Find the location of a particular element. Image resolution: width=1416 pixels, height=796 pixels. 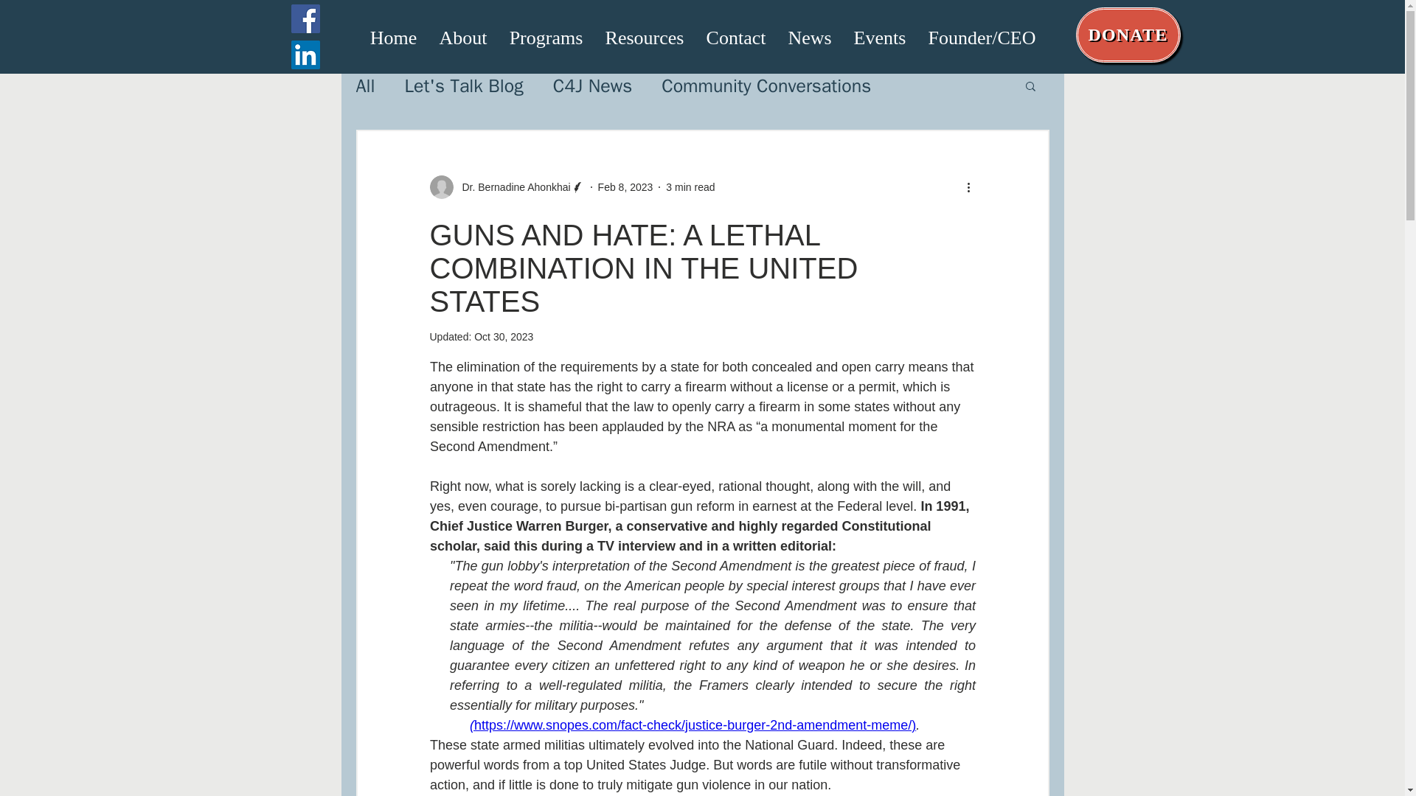

C4J News is located at coordinates (592, 85).